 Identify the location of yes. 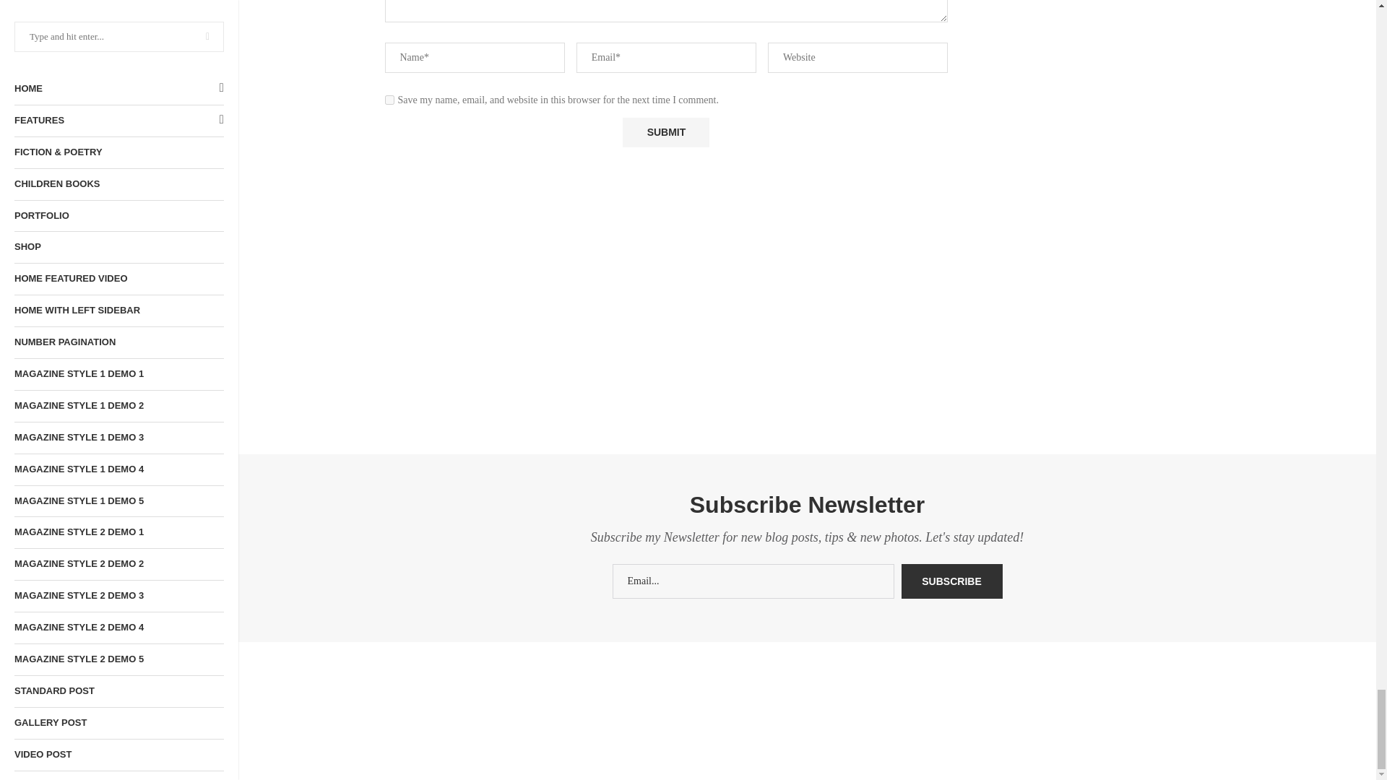
(389, 100).